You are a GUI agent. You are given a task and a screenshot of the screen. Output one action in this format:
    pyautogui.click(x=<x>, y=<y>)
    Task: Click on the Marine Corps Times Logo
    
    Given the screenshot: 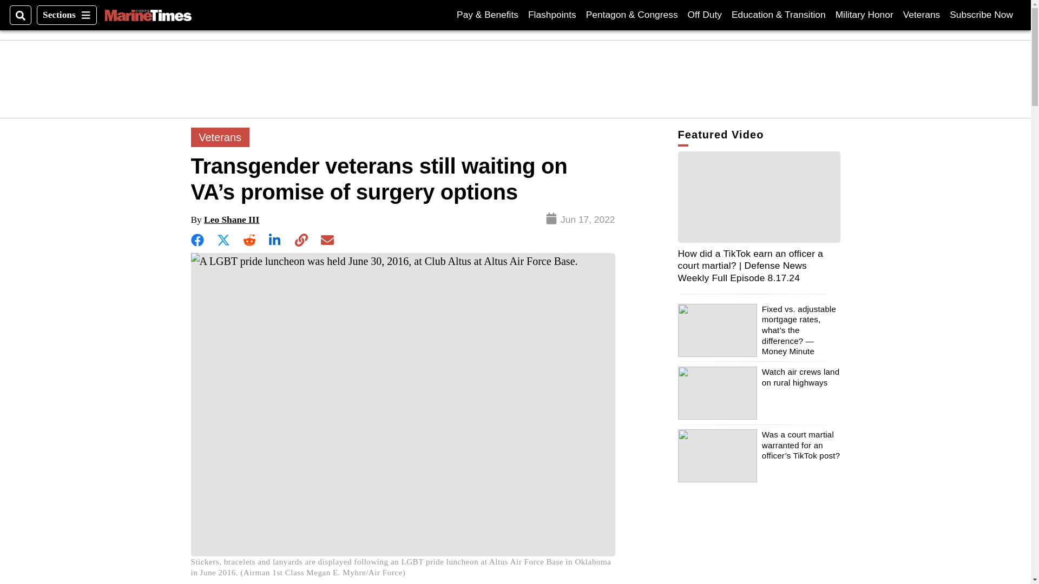 What is the action you would take?
    pyautogui.click(x=148, y=15)
    